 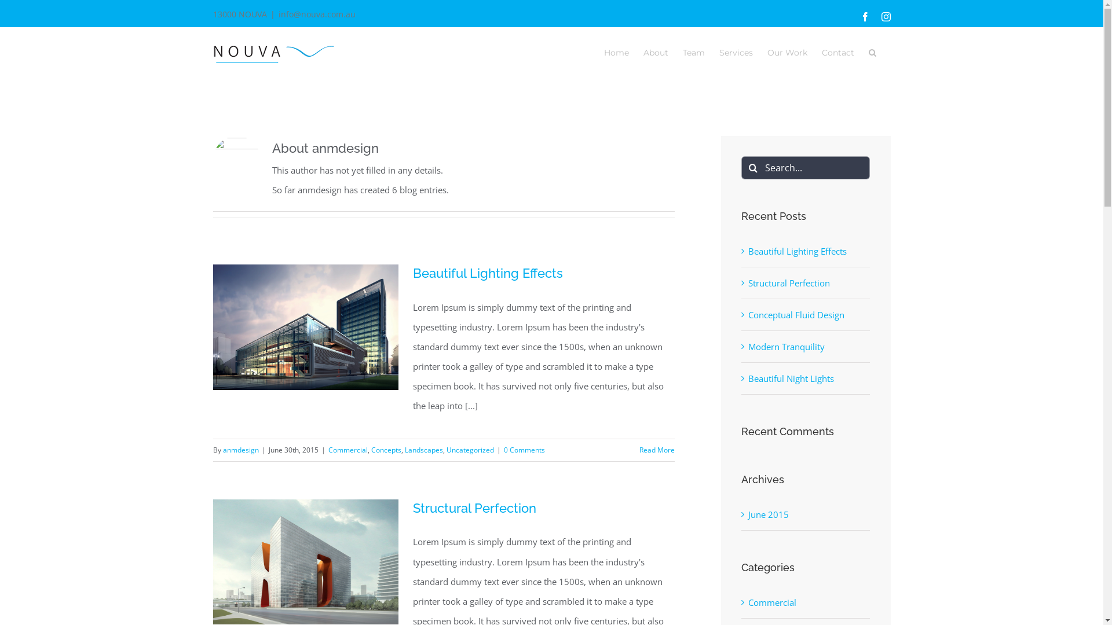 What do you see at coordinates (769, 514) in the screenshot?
I see `June 2015` at bounding box center [769, 514].